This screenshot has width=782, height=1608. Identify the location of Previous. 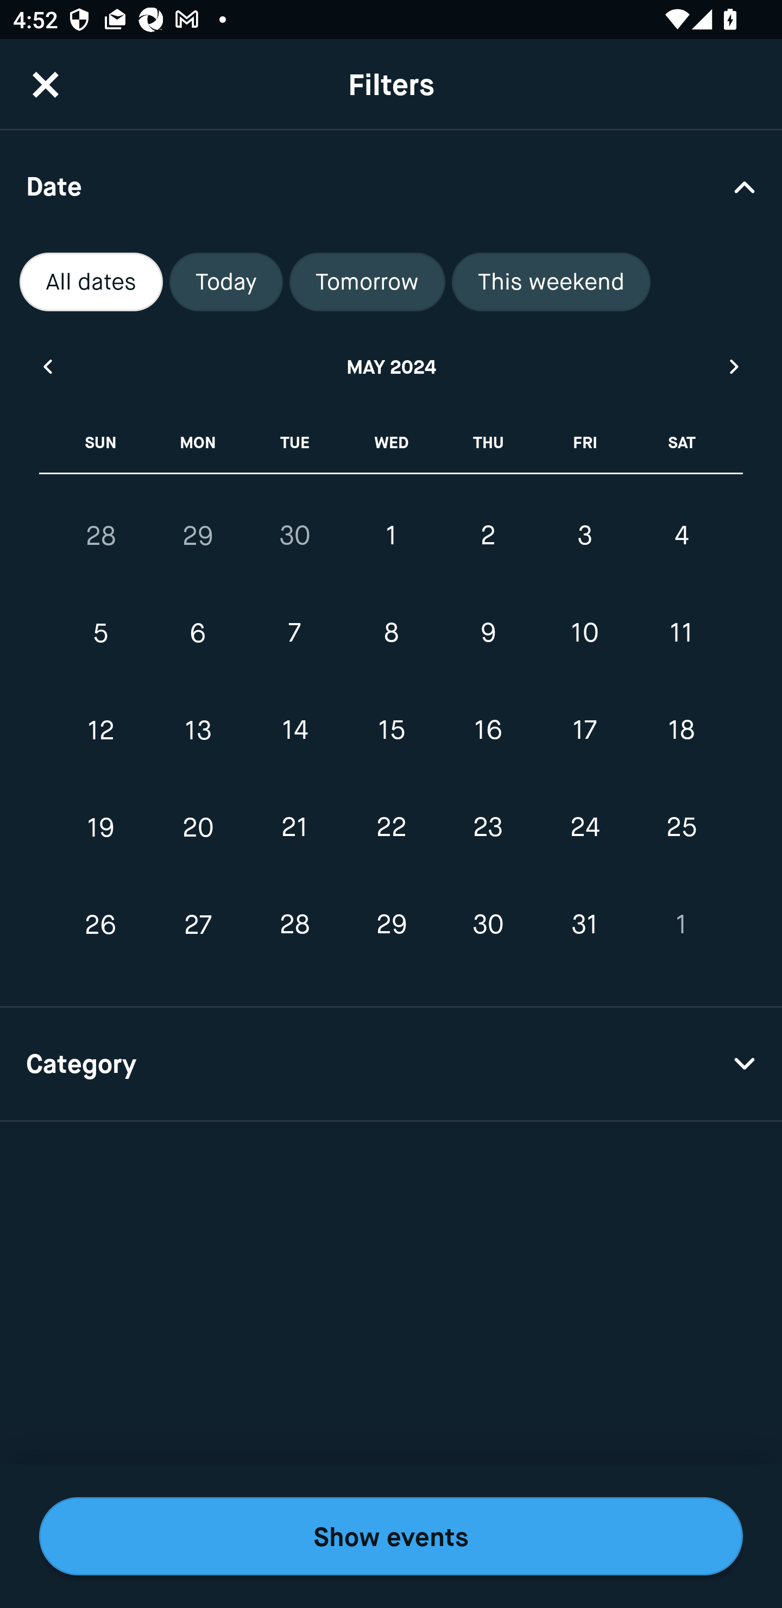
(47, 366).